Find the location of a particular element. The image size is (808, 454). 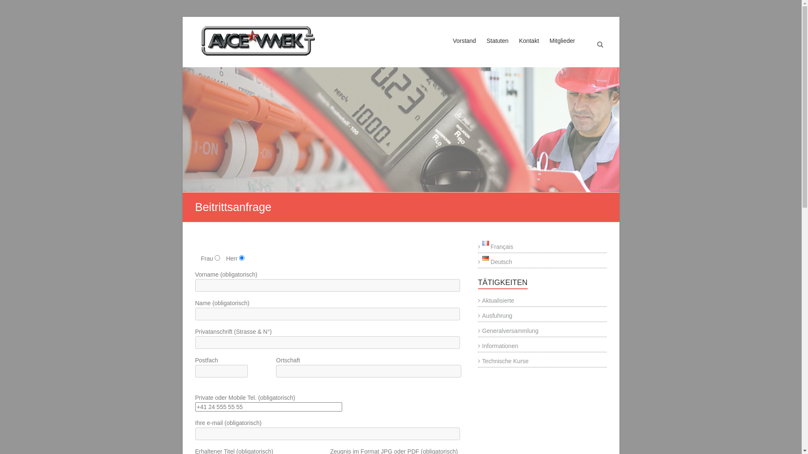

Informationen is located at coordinates (498, 346).